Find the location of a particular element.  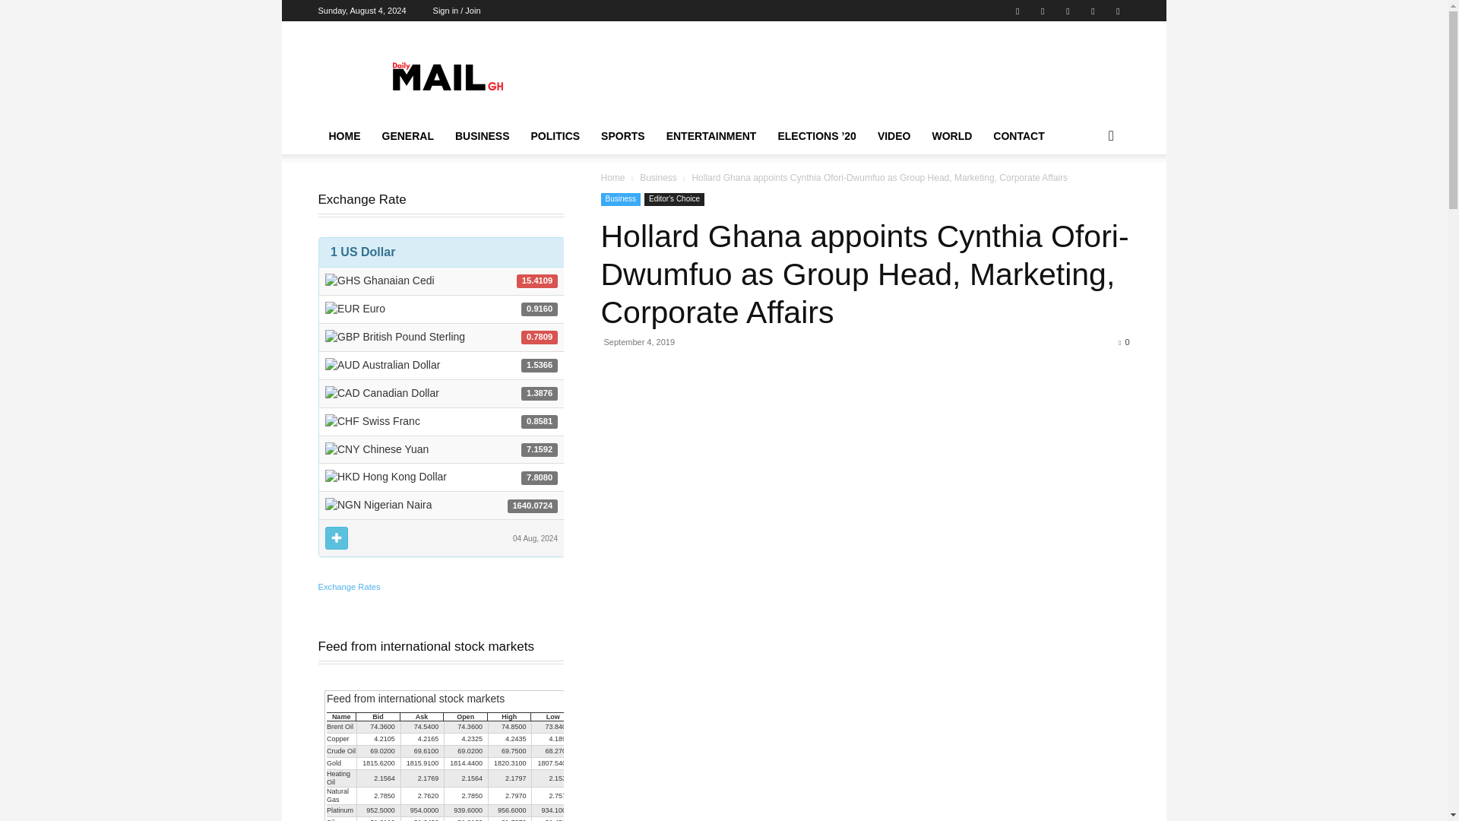

ENTERTAINMENT is located at coordinates (711, 136).